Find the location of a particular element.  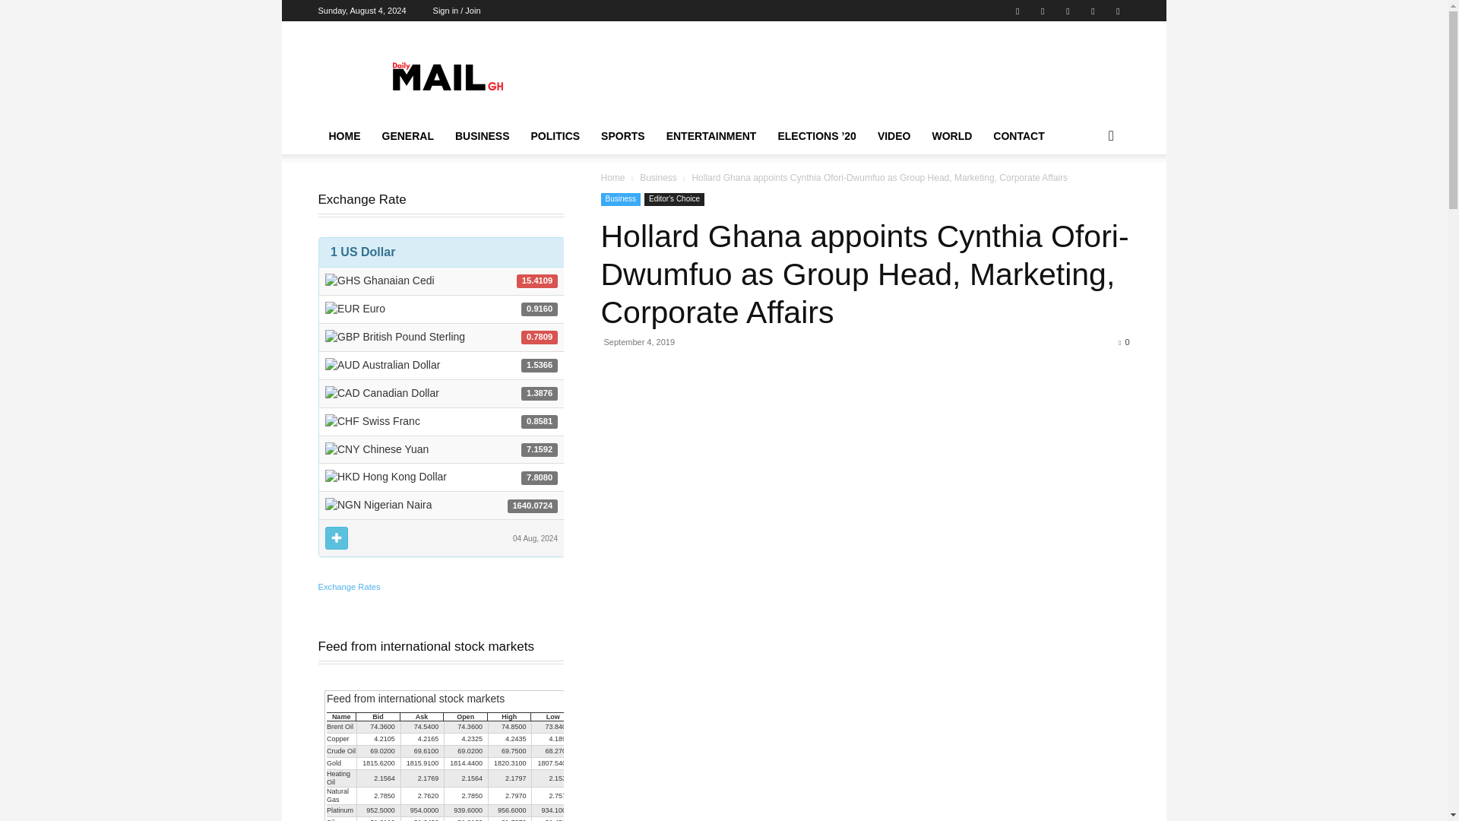

ENTERTAINMENT is located at coordinates (711, 136).